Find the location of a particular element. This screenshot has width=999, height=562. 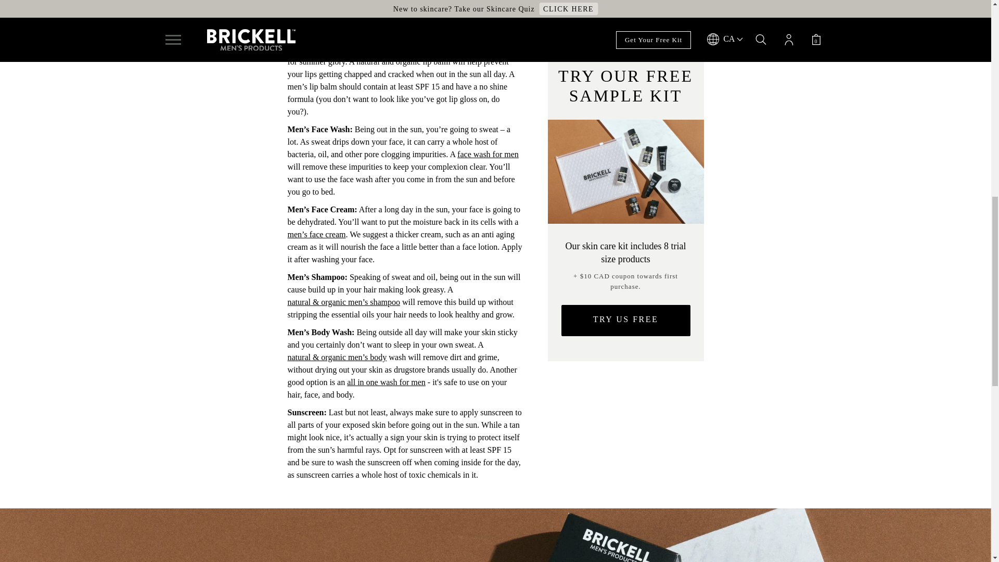

Organic and natural face wash for men is located at coordinates (488, 154).